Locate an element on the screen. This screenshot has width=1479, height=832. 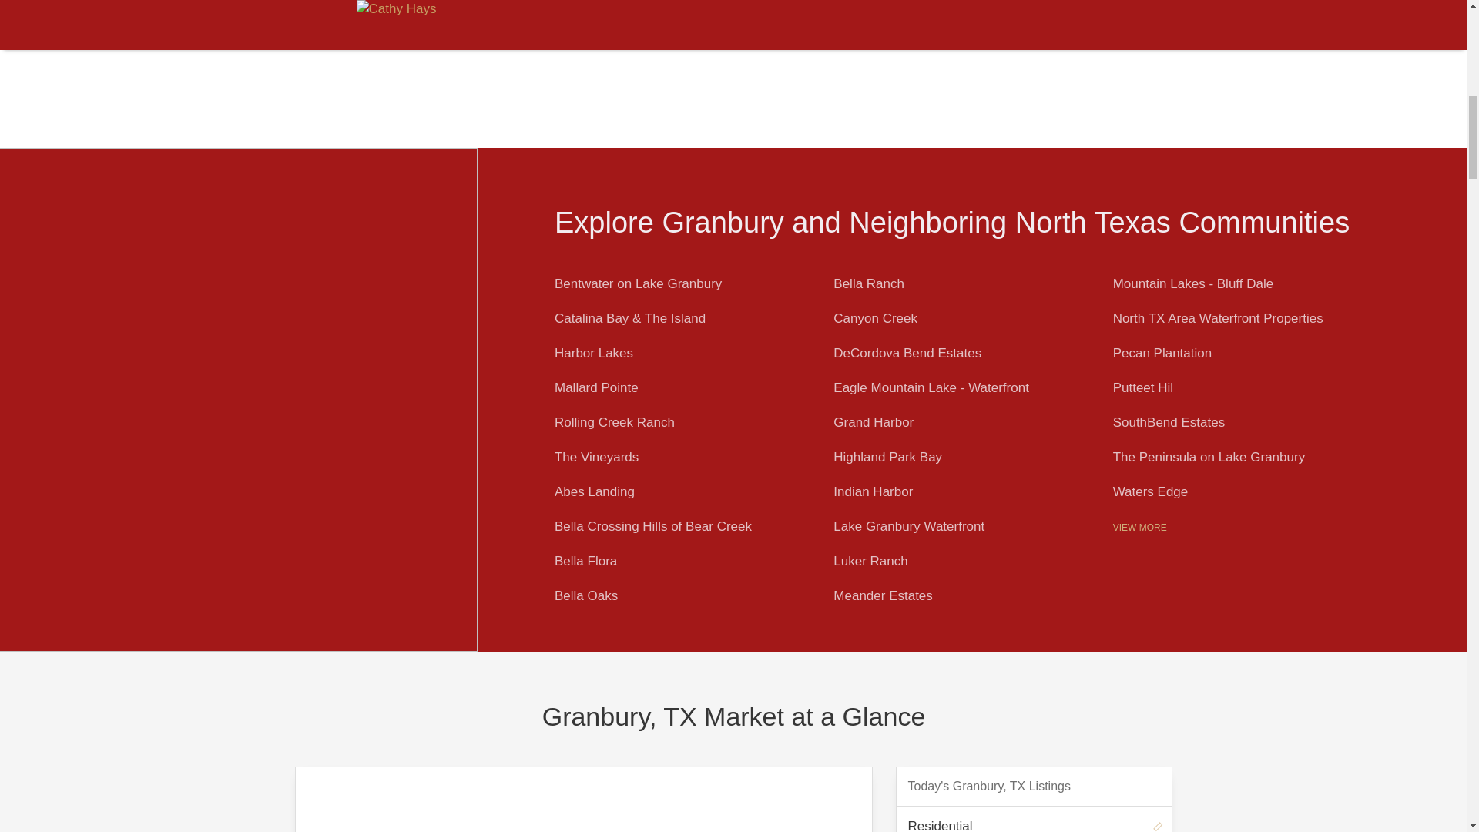
View  Mallard Pointe is located at coordinates (596, 387).